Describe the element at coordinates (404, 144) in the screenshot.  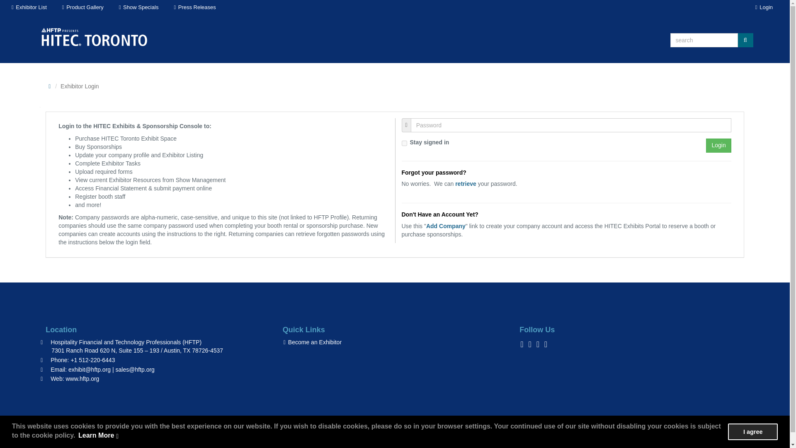
I see `on` at that location.